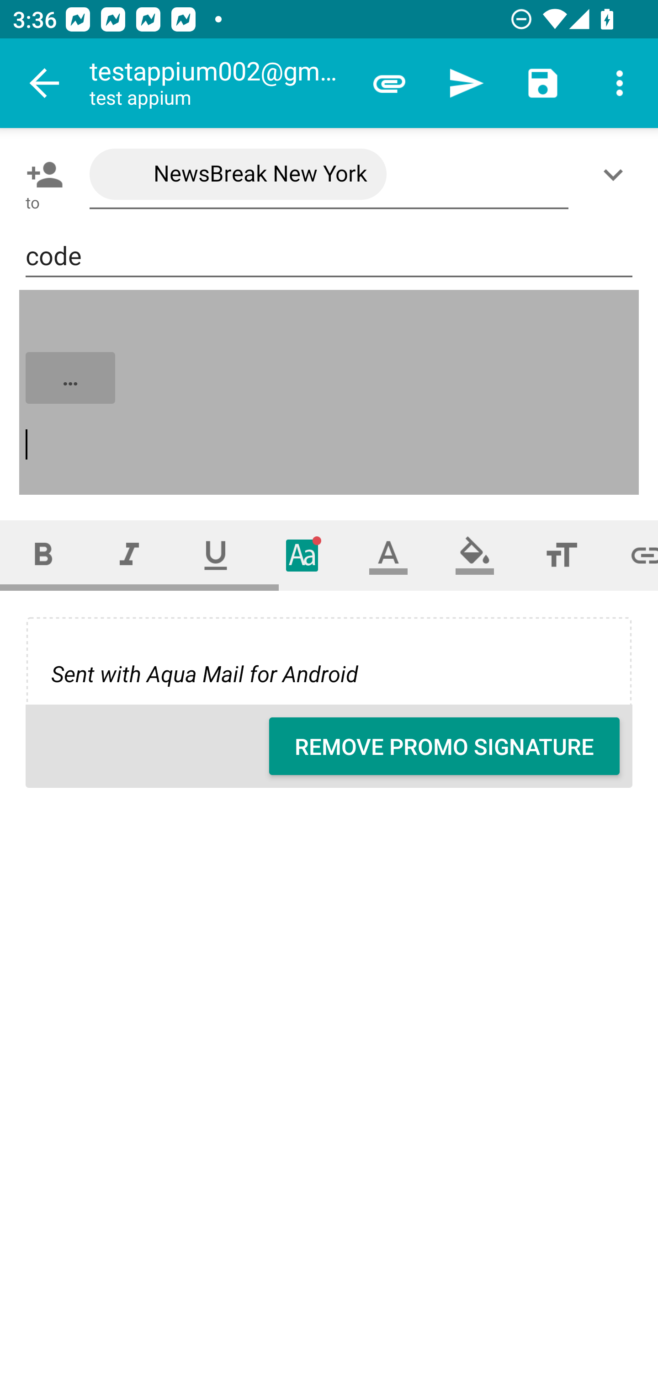 Image resolution: width=658 pixels, height=1390 pixels. What do you see at coordinates (543, 83) in the screenshot?
I see `Save` at bounding box center [543, 83].